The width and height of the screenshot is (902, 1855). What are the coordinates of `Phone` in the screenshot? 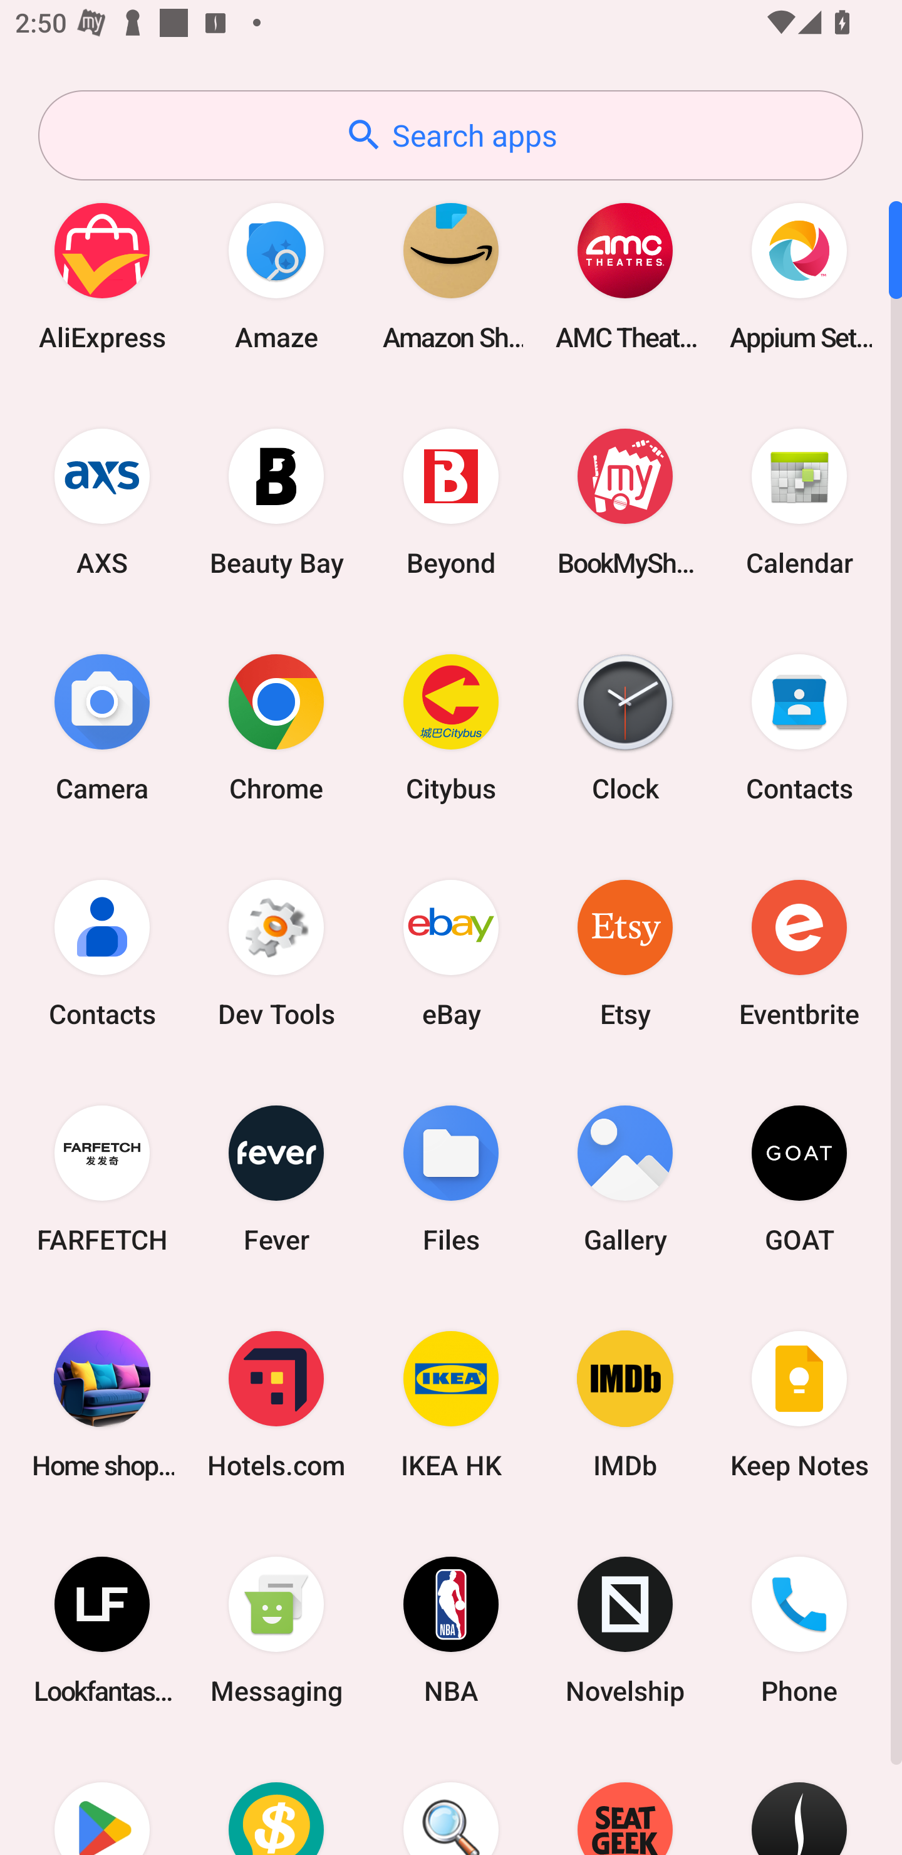 It's located at (799, 1631).